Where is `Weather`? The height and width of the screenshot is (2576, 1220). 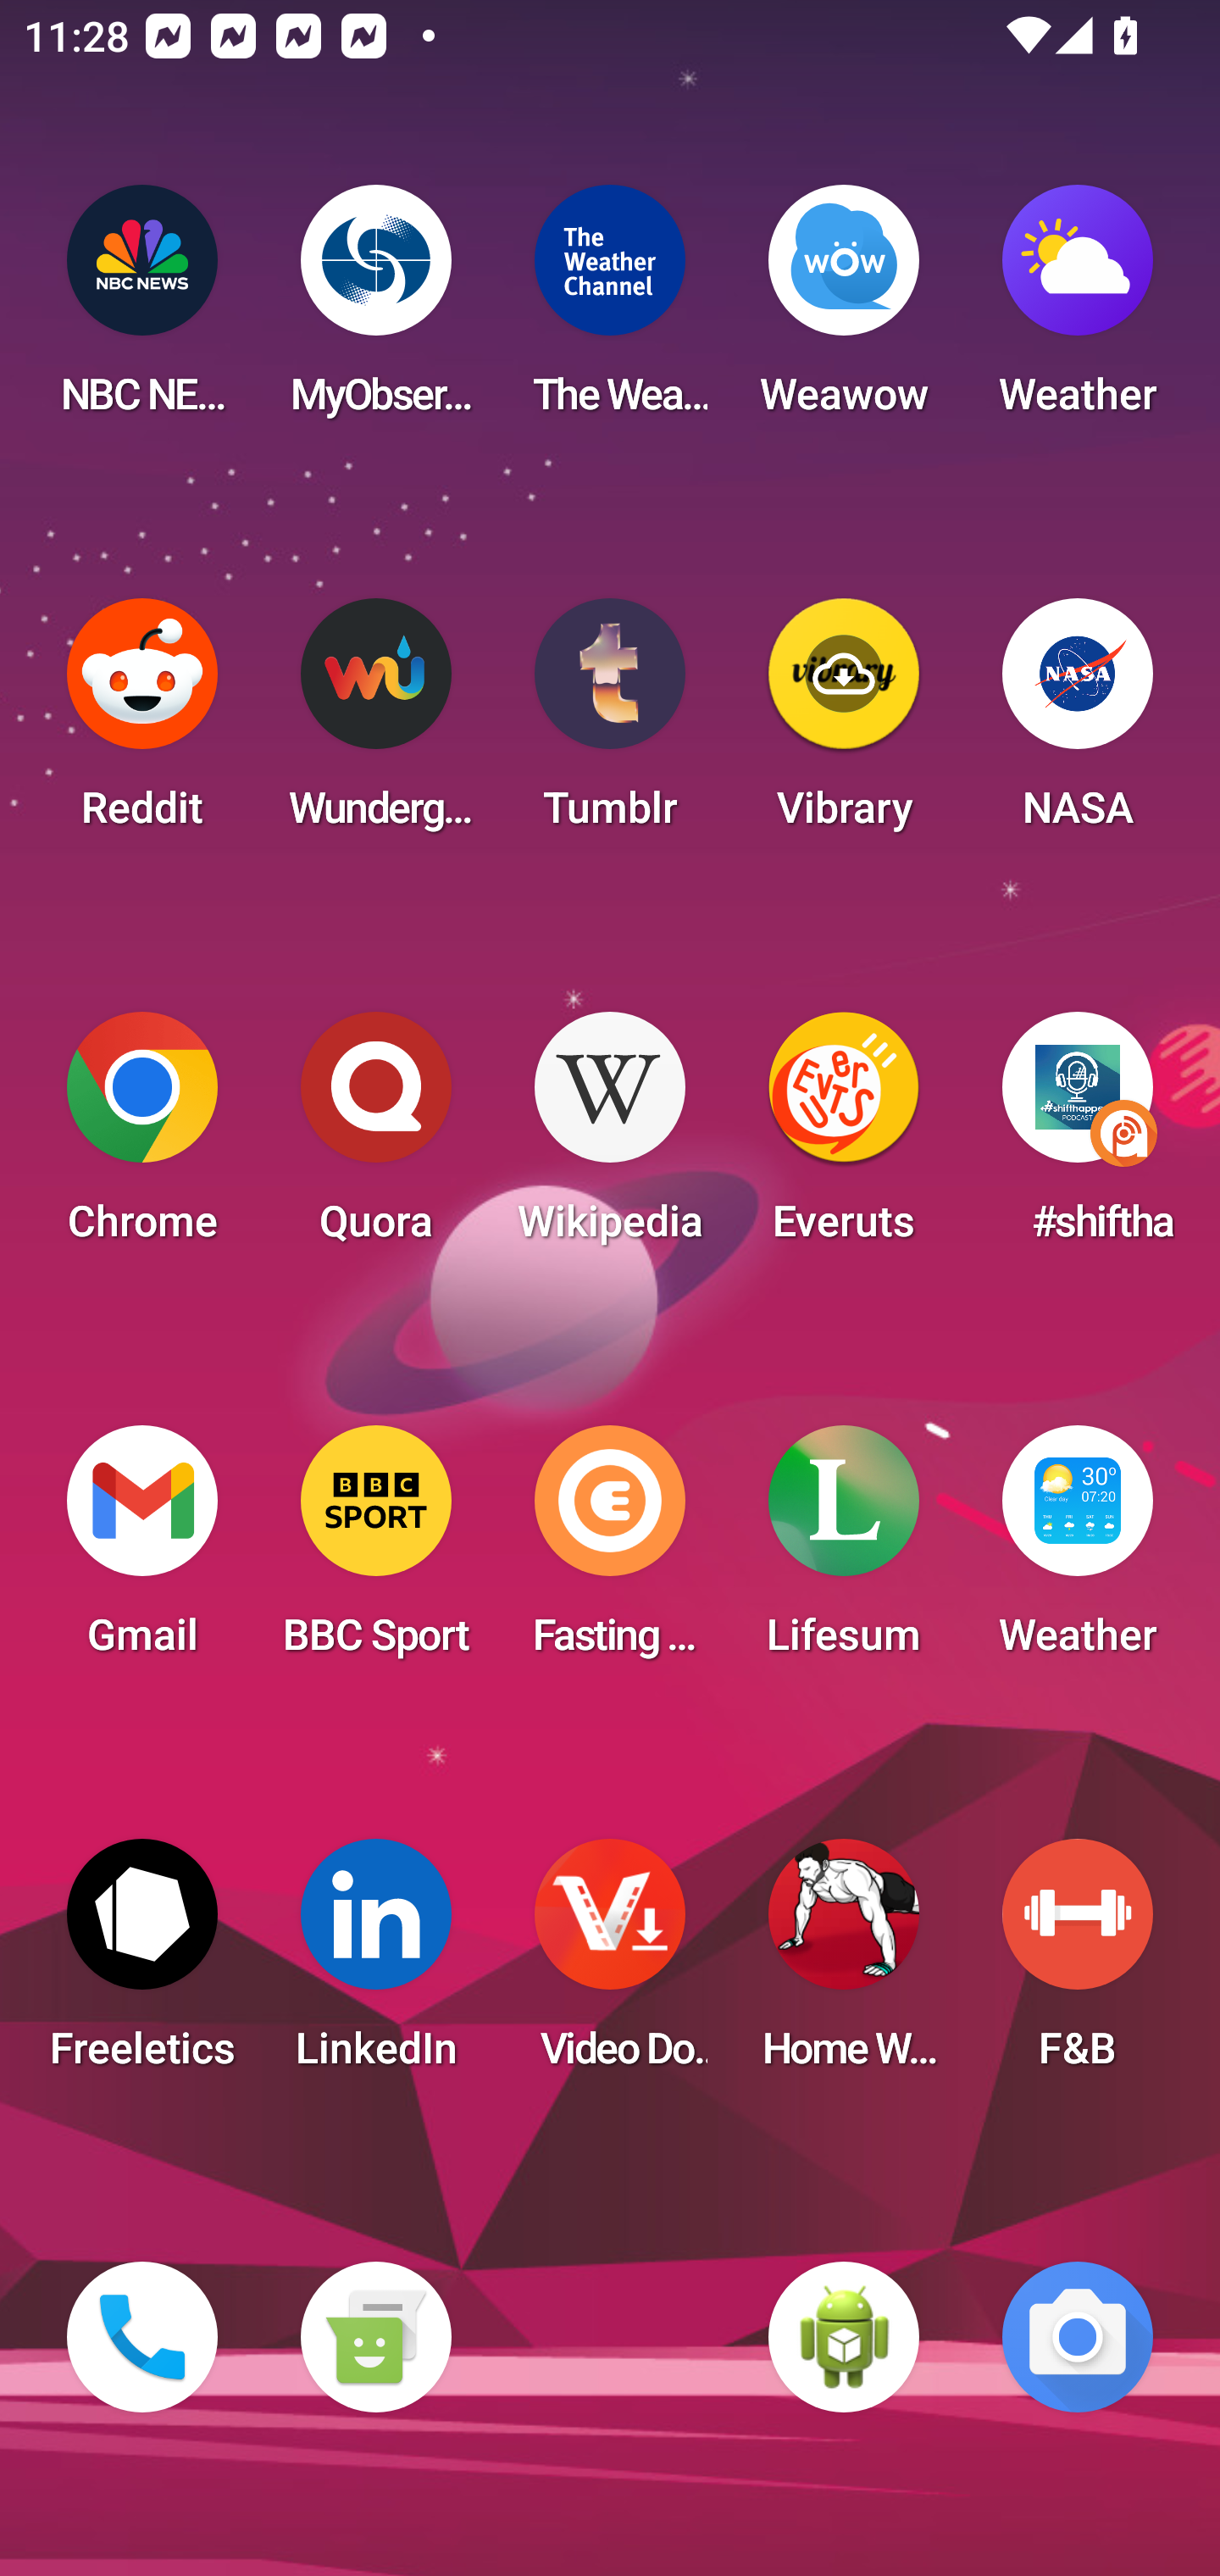
Weather is located at coordinates (1078, 310).